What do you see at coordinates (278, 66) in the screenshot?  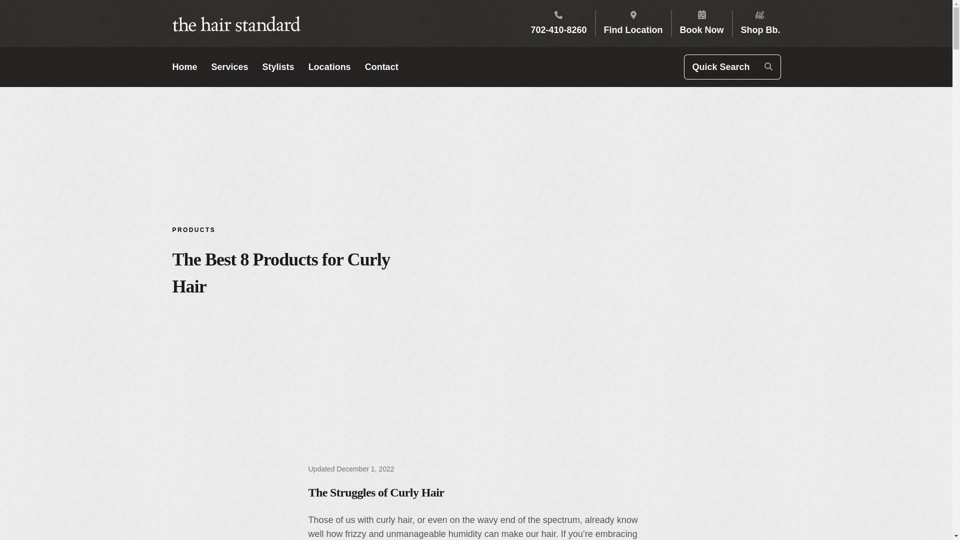 I see `Stylists` at bounding box center [278, 66].